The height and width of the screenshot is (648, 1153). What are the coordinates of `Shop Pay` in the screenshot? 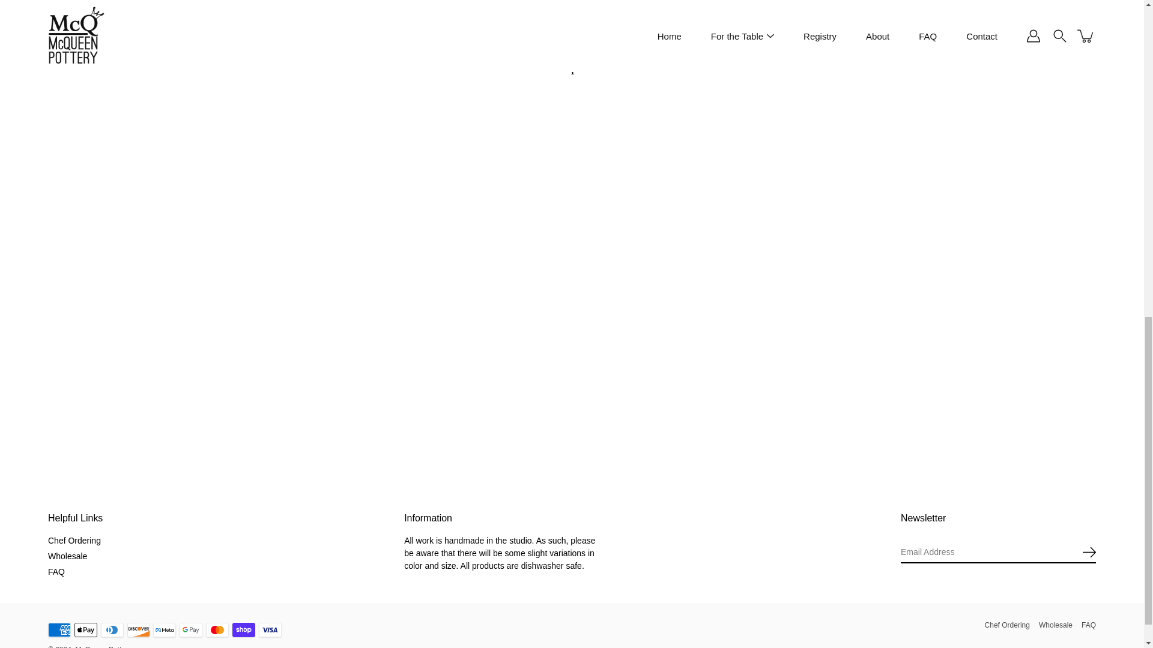 It's located at (244, 629).